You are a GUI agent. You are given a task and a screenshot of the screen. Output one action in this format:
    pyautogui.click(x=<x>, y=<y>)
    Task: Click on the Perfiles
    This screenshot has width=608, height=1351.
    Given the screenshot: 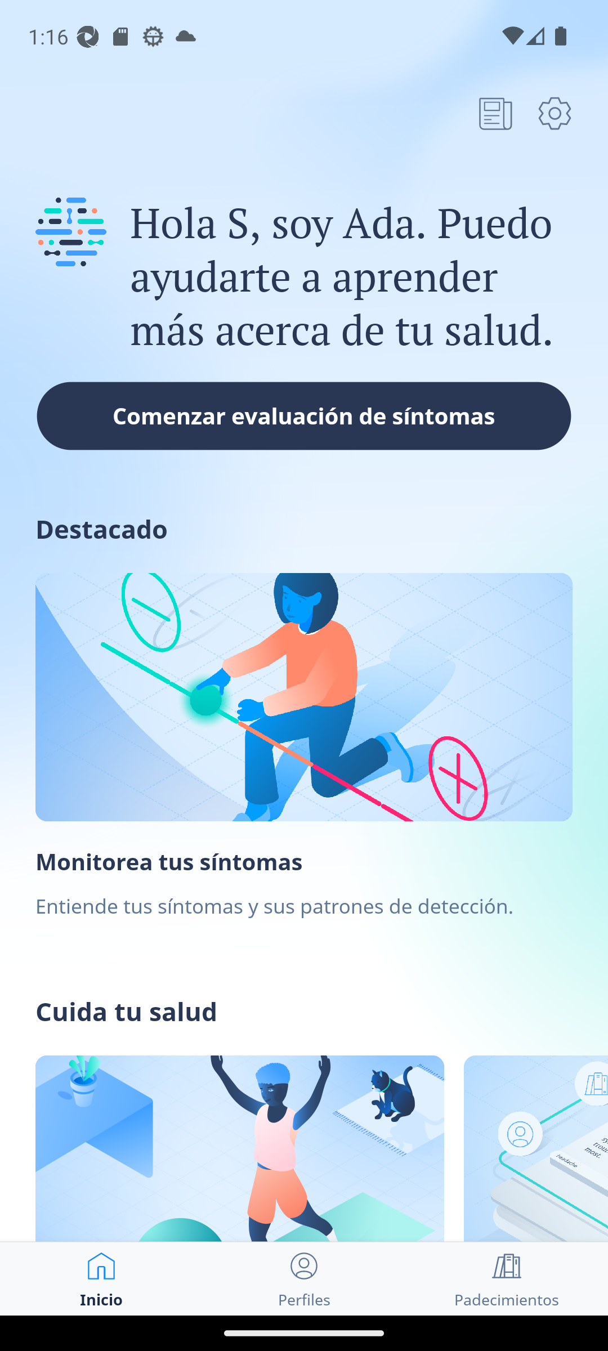 What is the action you would take?
    pyautogui.click(x=304, y=1279)
    